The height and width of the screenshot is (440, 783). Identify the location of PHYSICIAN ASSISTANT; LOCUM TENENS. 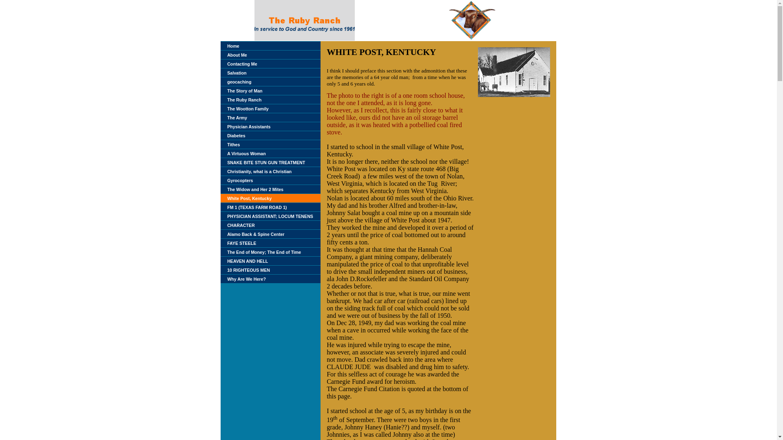
(270, 216).